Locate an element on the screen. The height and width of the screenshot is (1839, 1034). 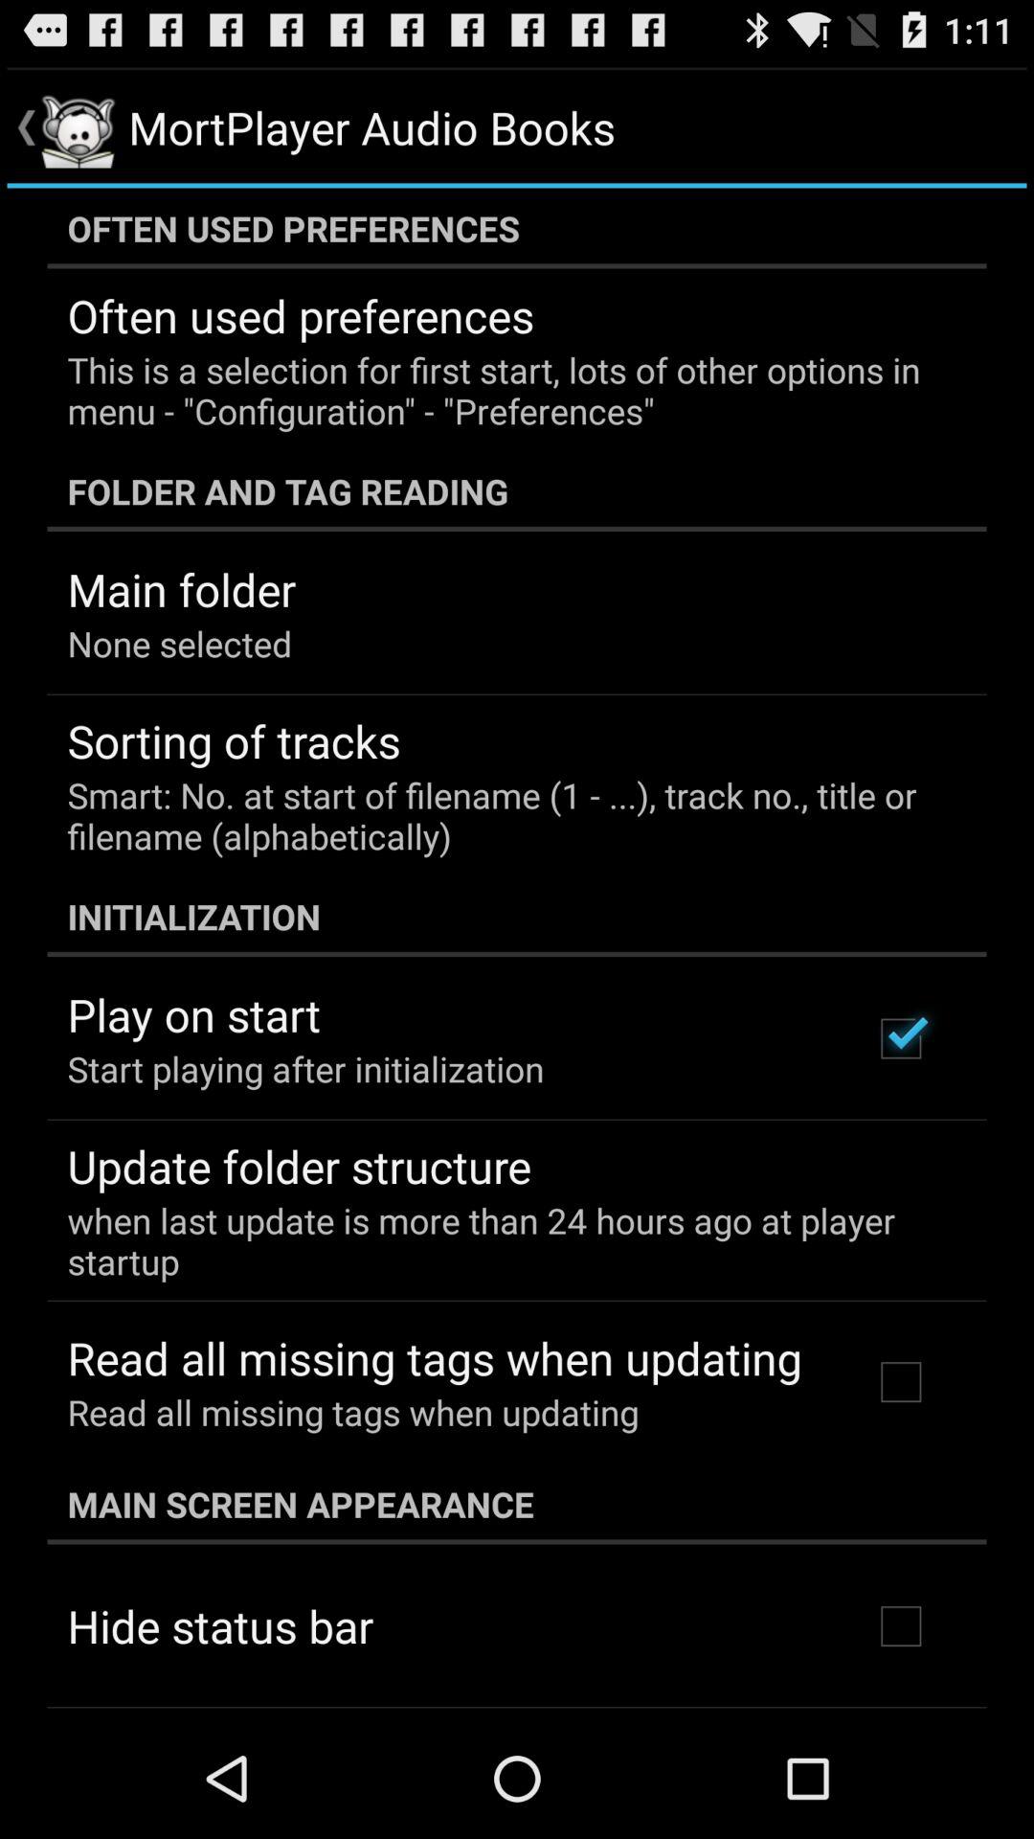
press the item below the sorting of tracks item is located at coordinates (504, 815).